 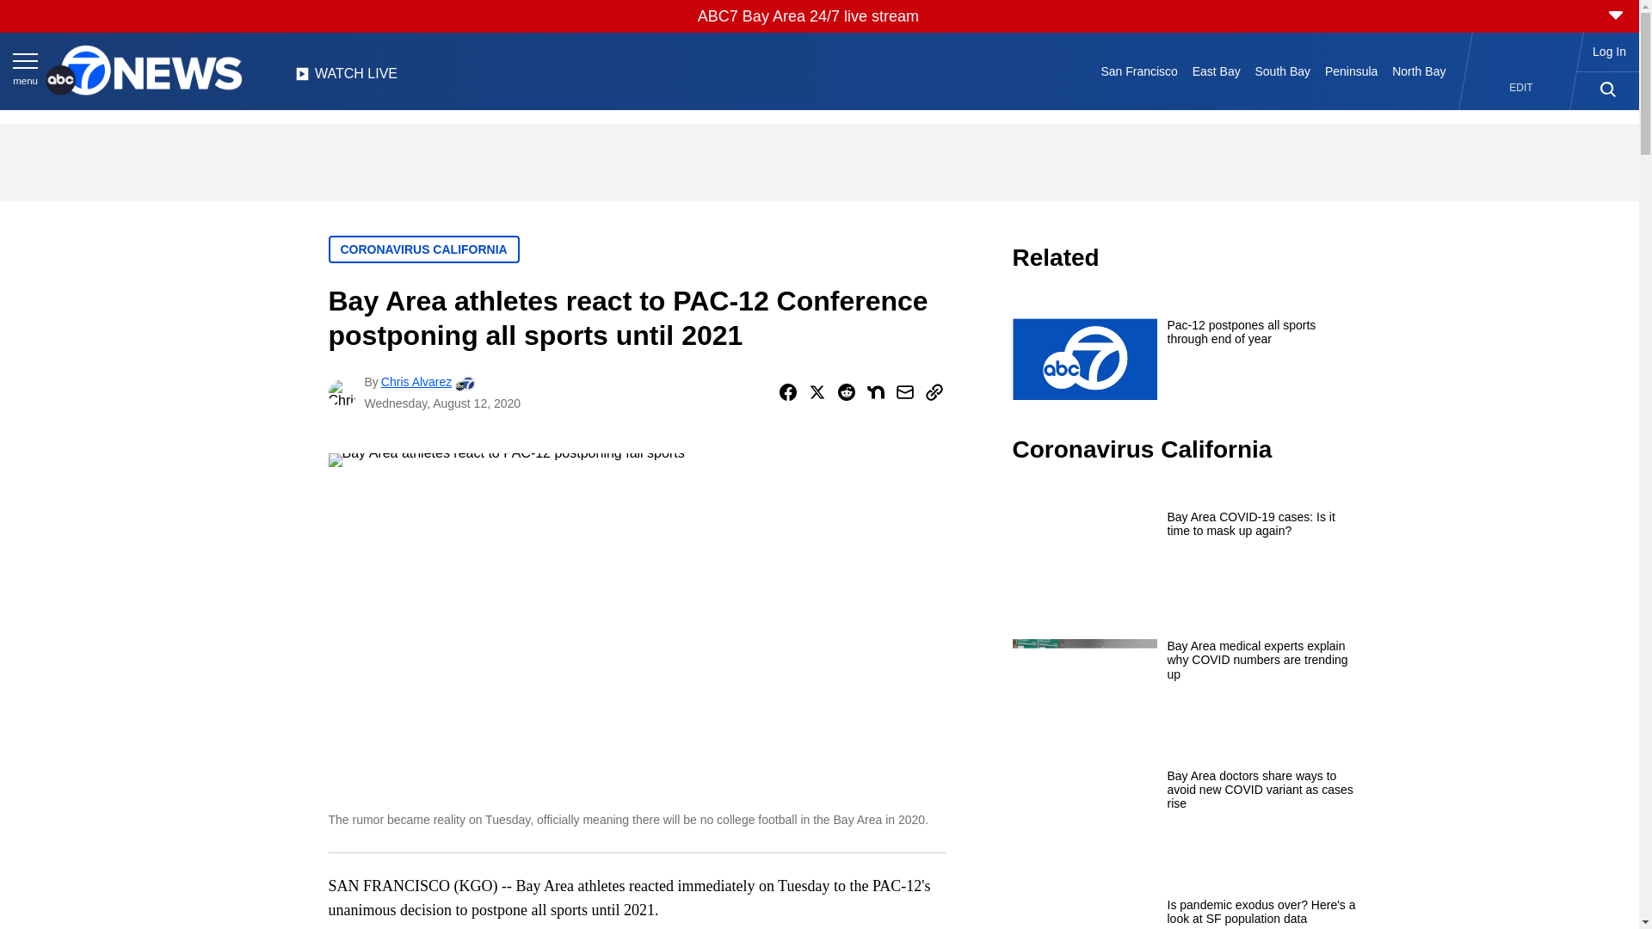 I want to click on East Bay, so click(x=1215, y=71).